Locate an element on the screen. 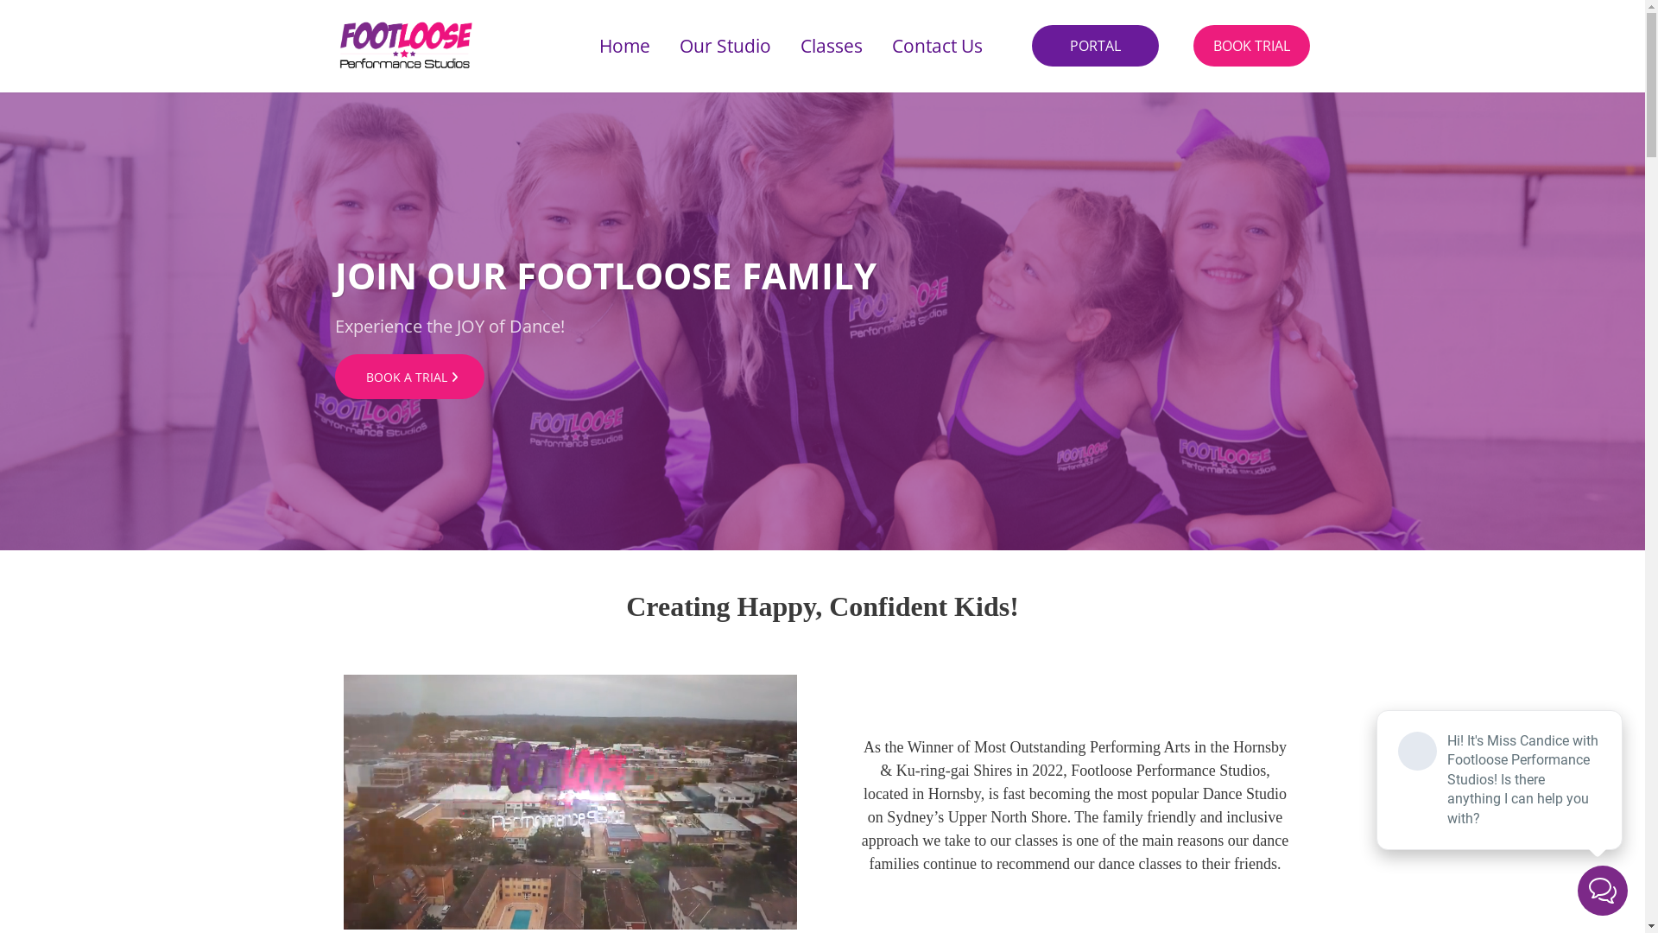 This screenshot has width=1658, height=933. PORTAL is located at coordinates (1095, 46).